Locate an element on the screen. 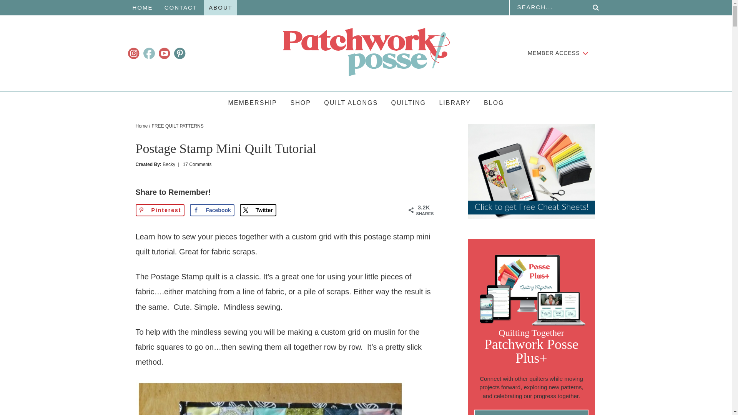 Image resolution: width=738 pixels, height=415 pixels. Share on Facebook is located at coordinates (211, 210).